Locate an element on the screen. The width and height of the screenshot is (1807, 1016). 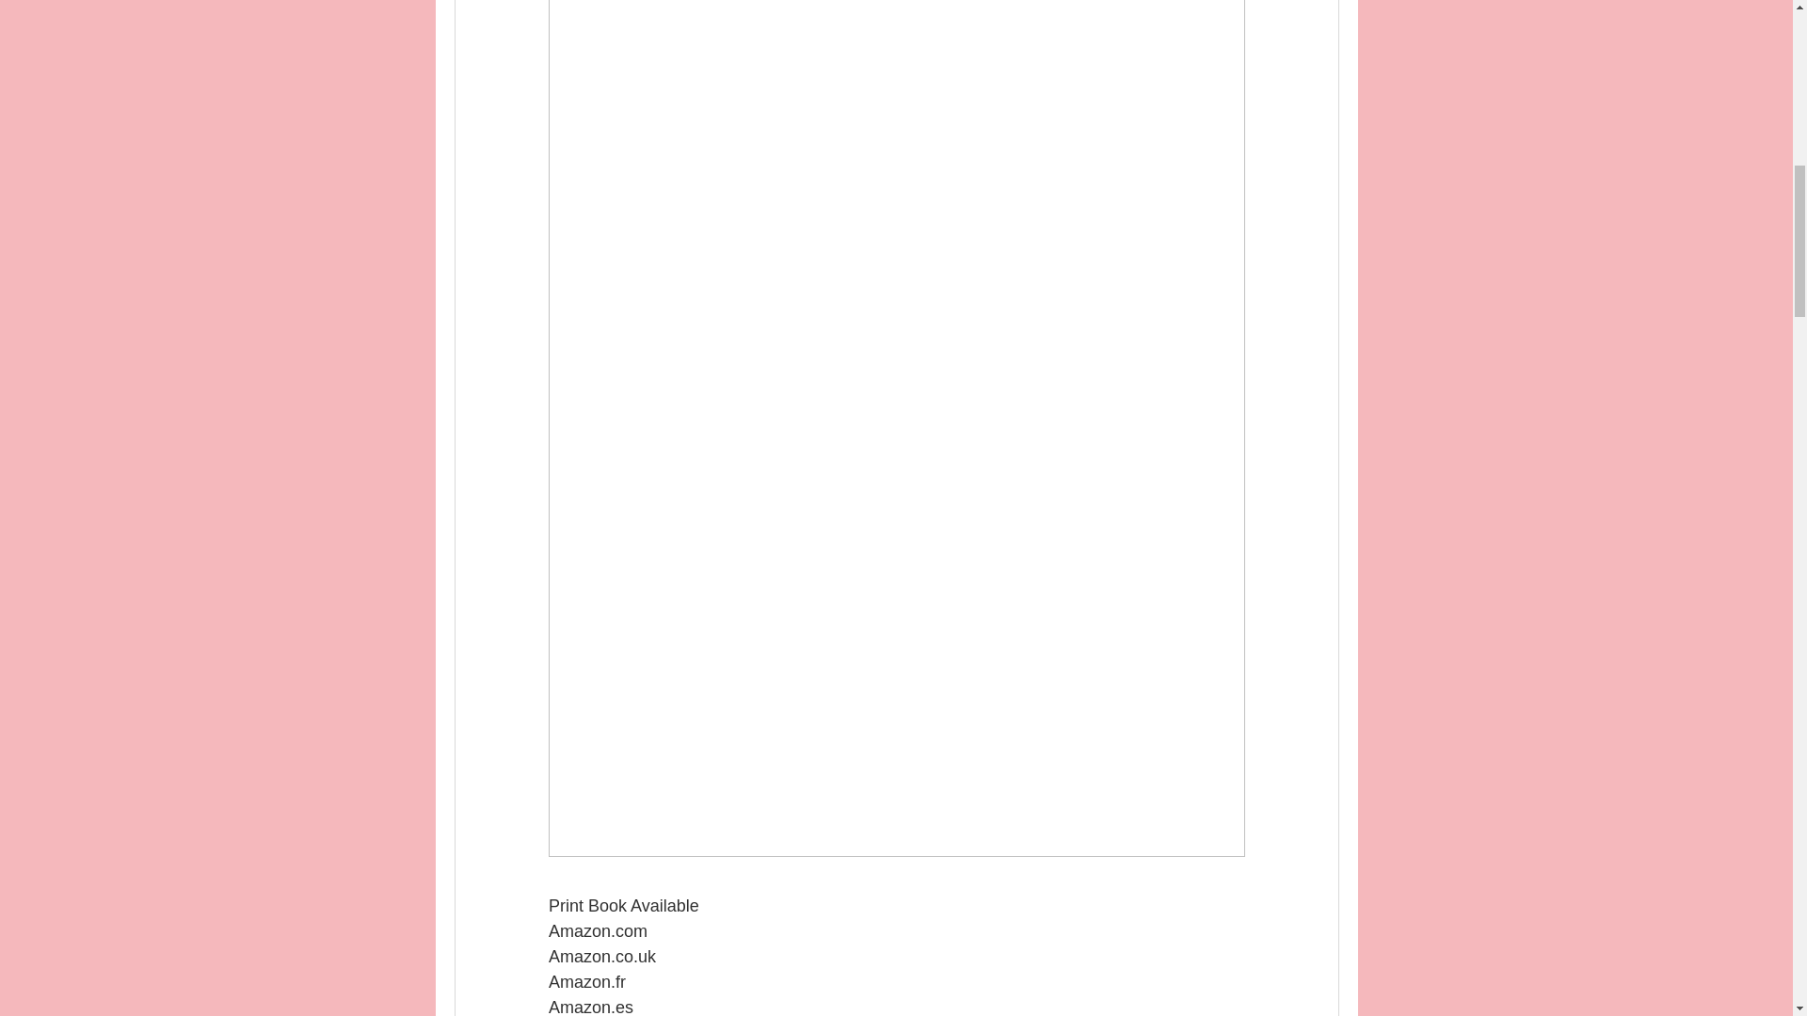
Amazon.es is located at coordinates (589, 1007).